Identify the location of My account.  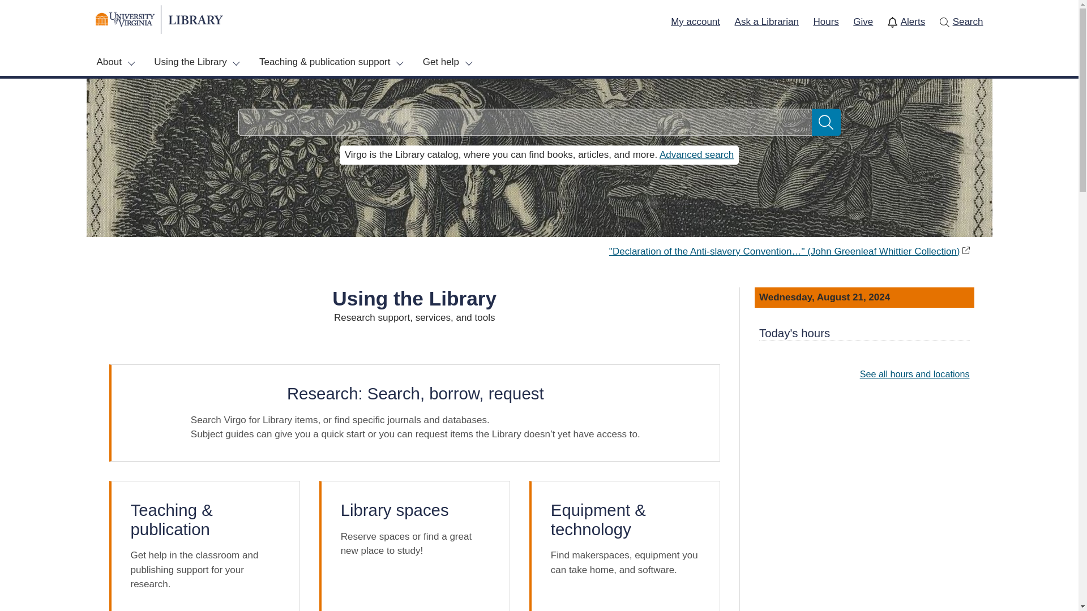
(695, 21).